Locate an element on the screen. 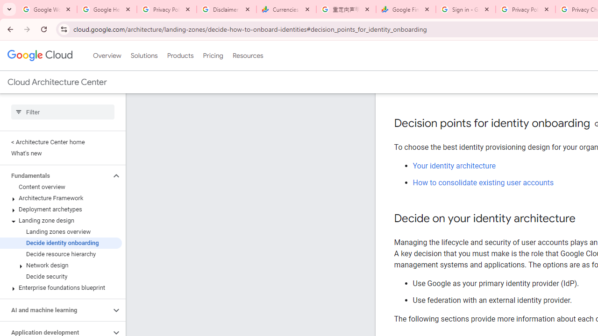  Pricing is located at coordinates (213, 56).